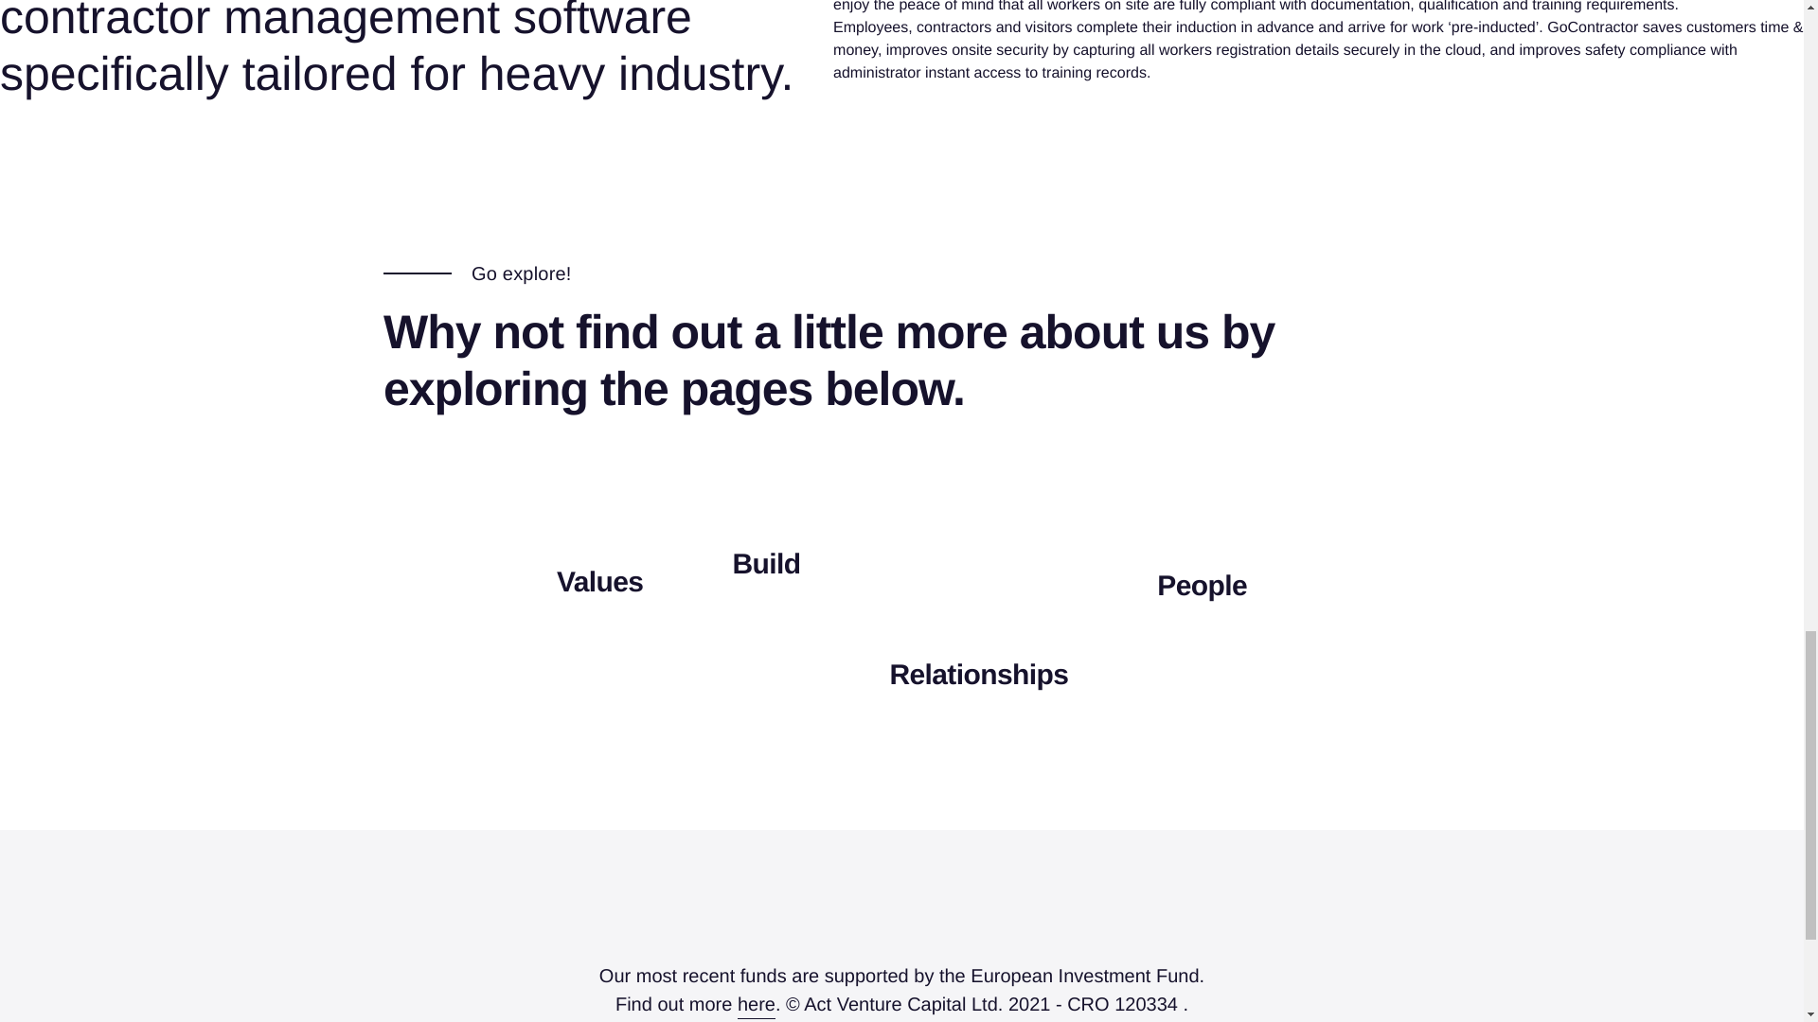  Describe the element at coordinates (757, 1005) in the screenshot. I see `here` at that location.